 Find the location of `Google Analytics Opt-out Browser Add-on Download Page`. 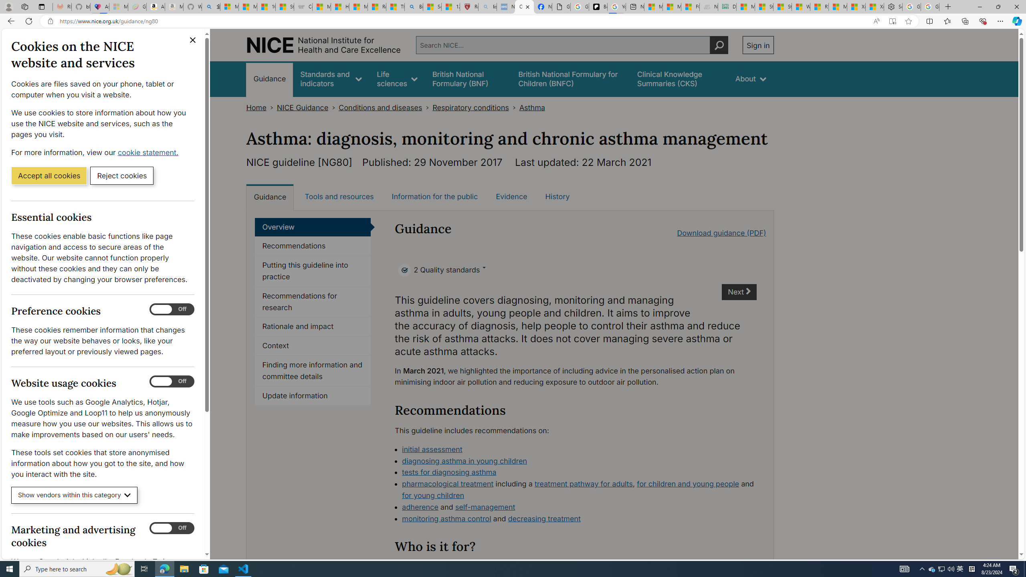

Google Analytics Opt-out Browser Add-on Download Page is located at coordinates (561, 7).